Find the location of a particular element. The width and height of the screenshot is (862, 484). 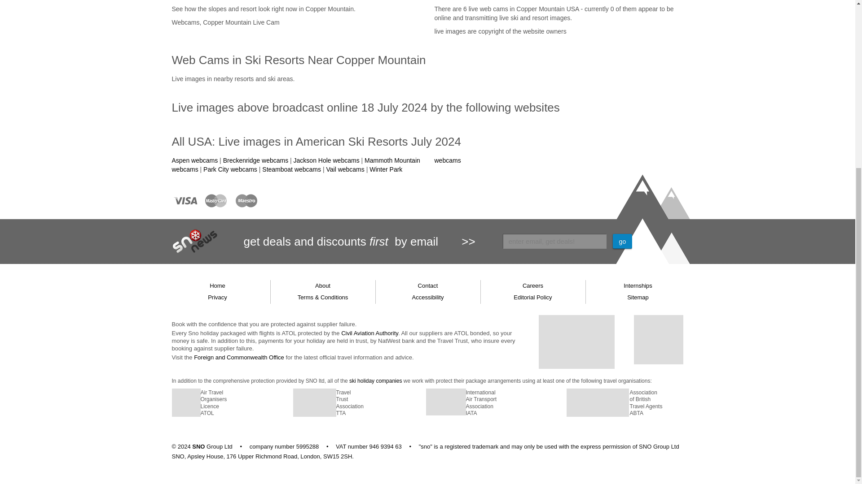

About is located at coordinates (322, 286).